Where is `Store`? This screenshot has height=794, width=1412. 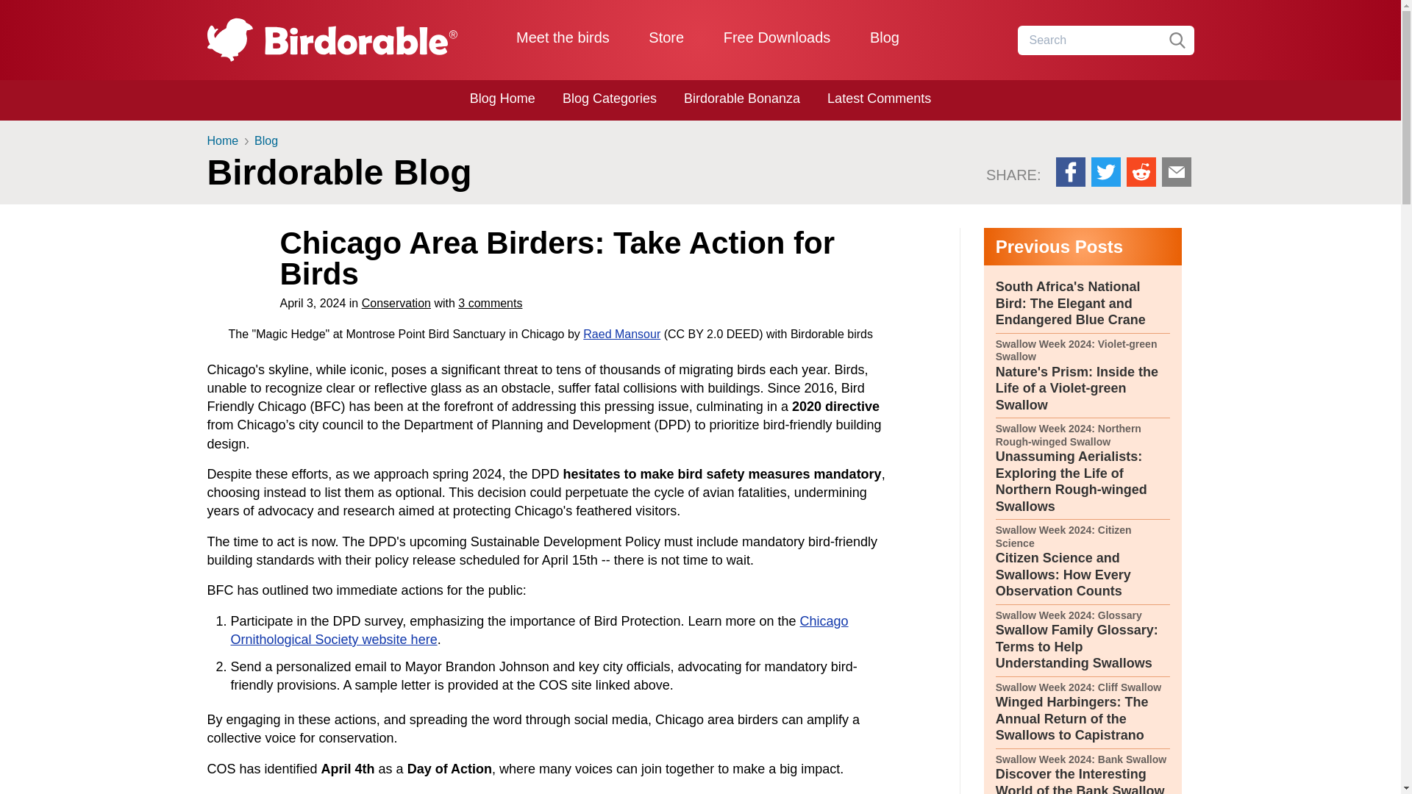
Store is located at coordinates (666, 37).